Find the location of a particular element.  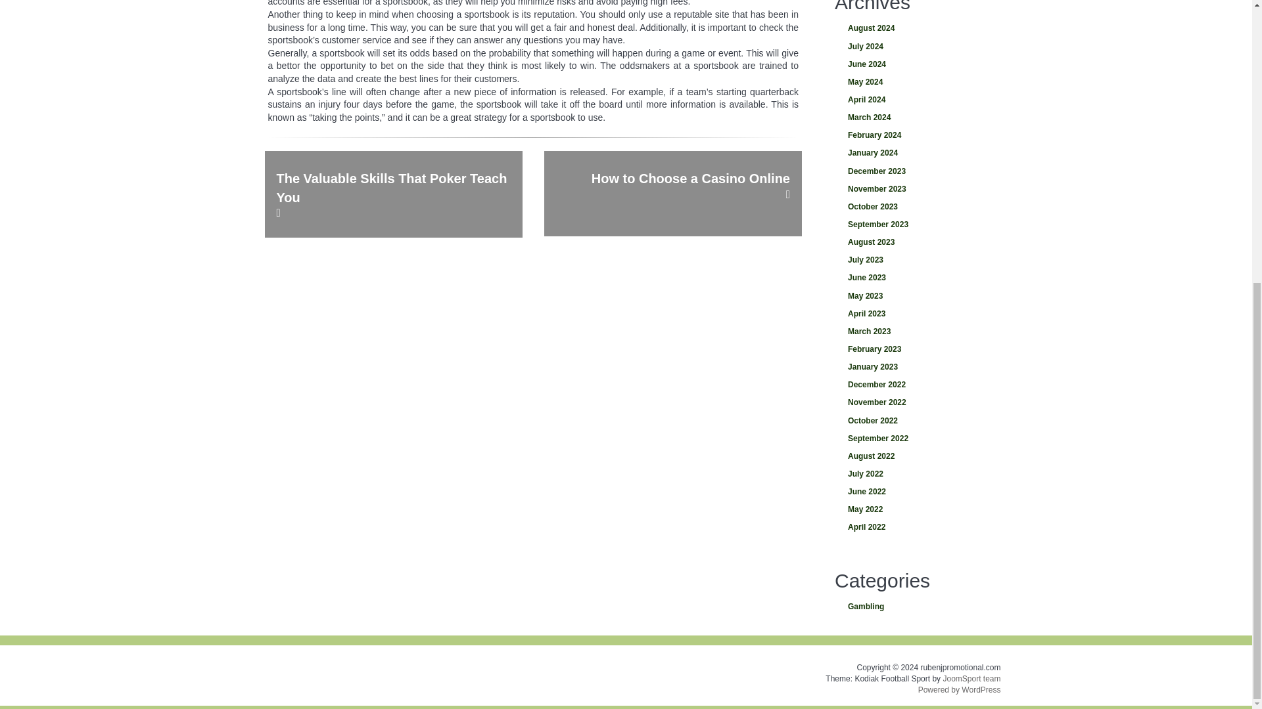

September 2023 is located at coordinates (914, 225).